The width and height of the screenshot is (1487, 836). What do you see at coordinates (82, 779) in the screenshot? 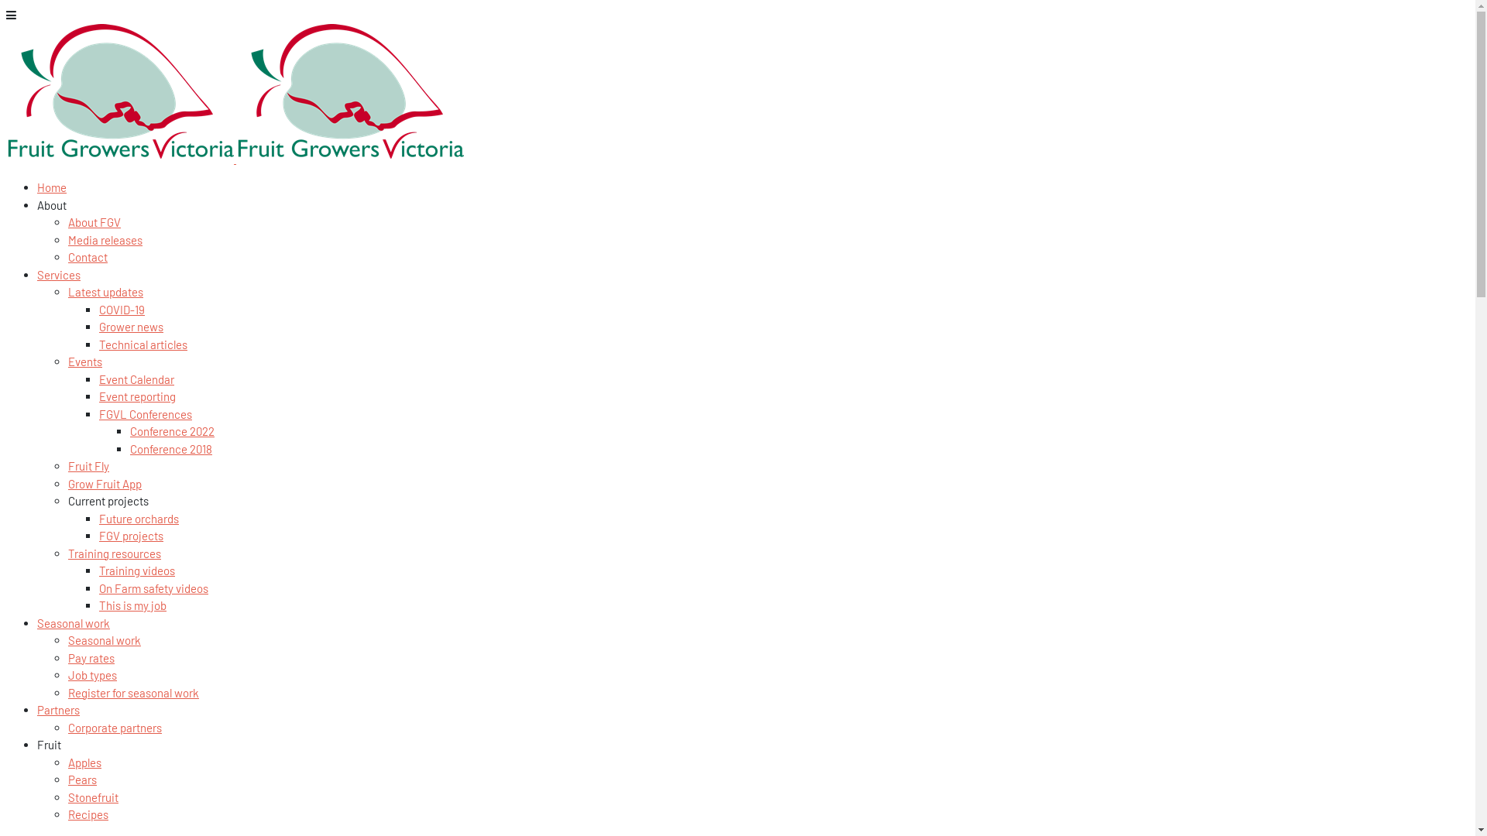
I see `Pears` at bounding box center [82, 779].